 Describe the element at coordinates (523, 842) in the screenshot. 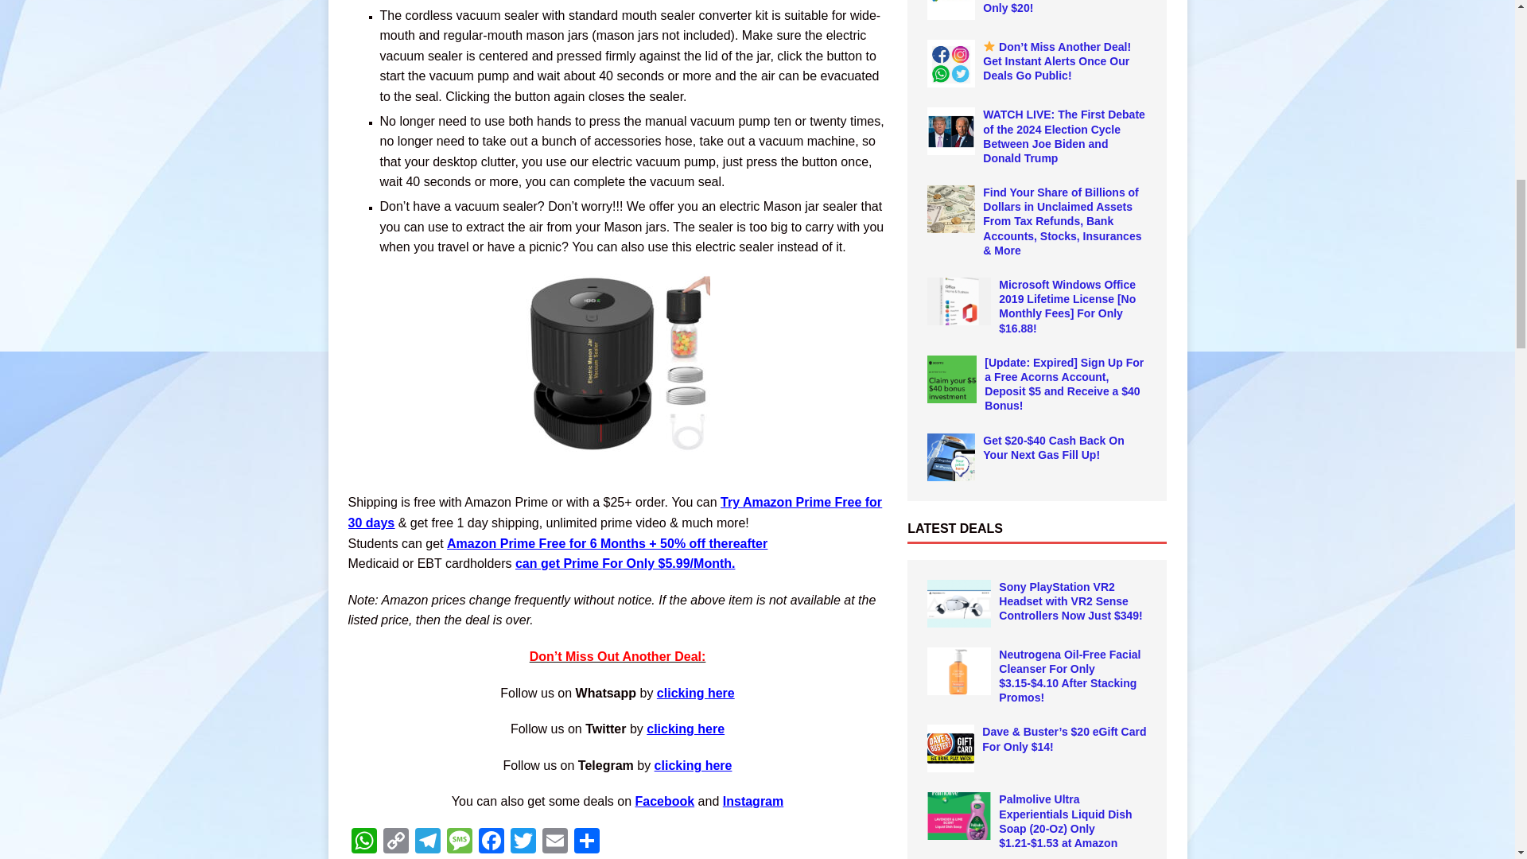

I see `Twitter` at that location.